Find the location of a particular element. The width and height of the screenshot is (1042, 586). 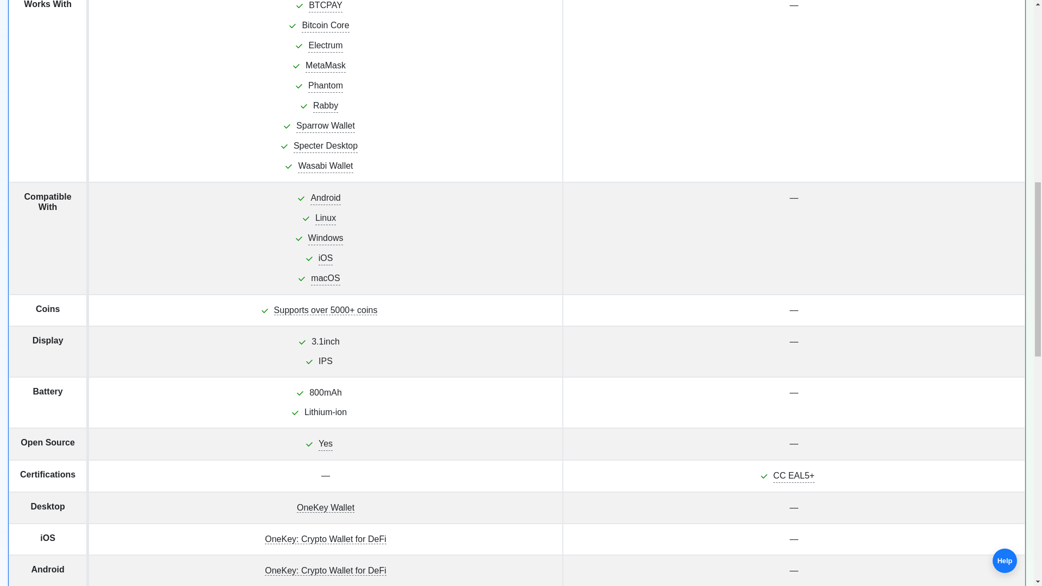

macOS is located at coordinates (325, 278).